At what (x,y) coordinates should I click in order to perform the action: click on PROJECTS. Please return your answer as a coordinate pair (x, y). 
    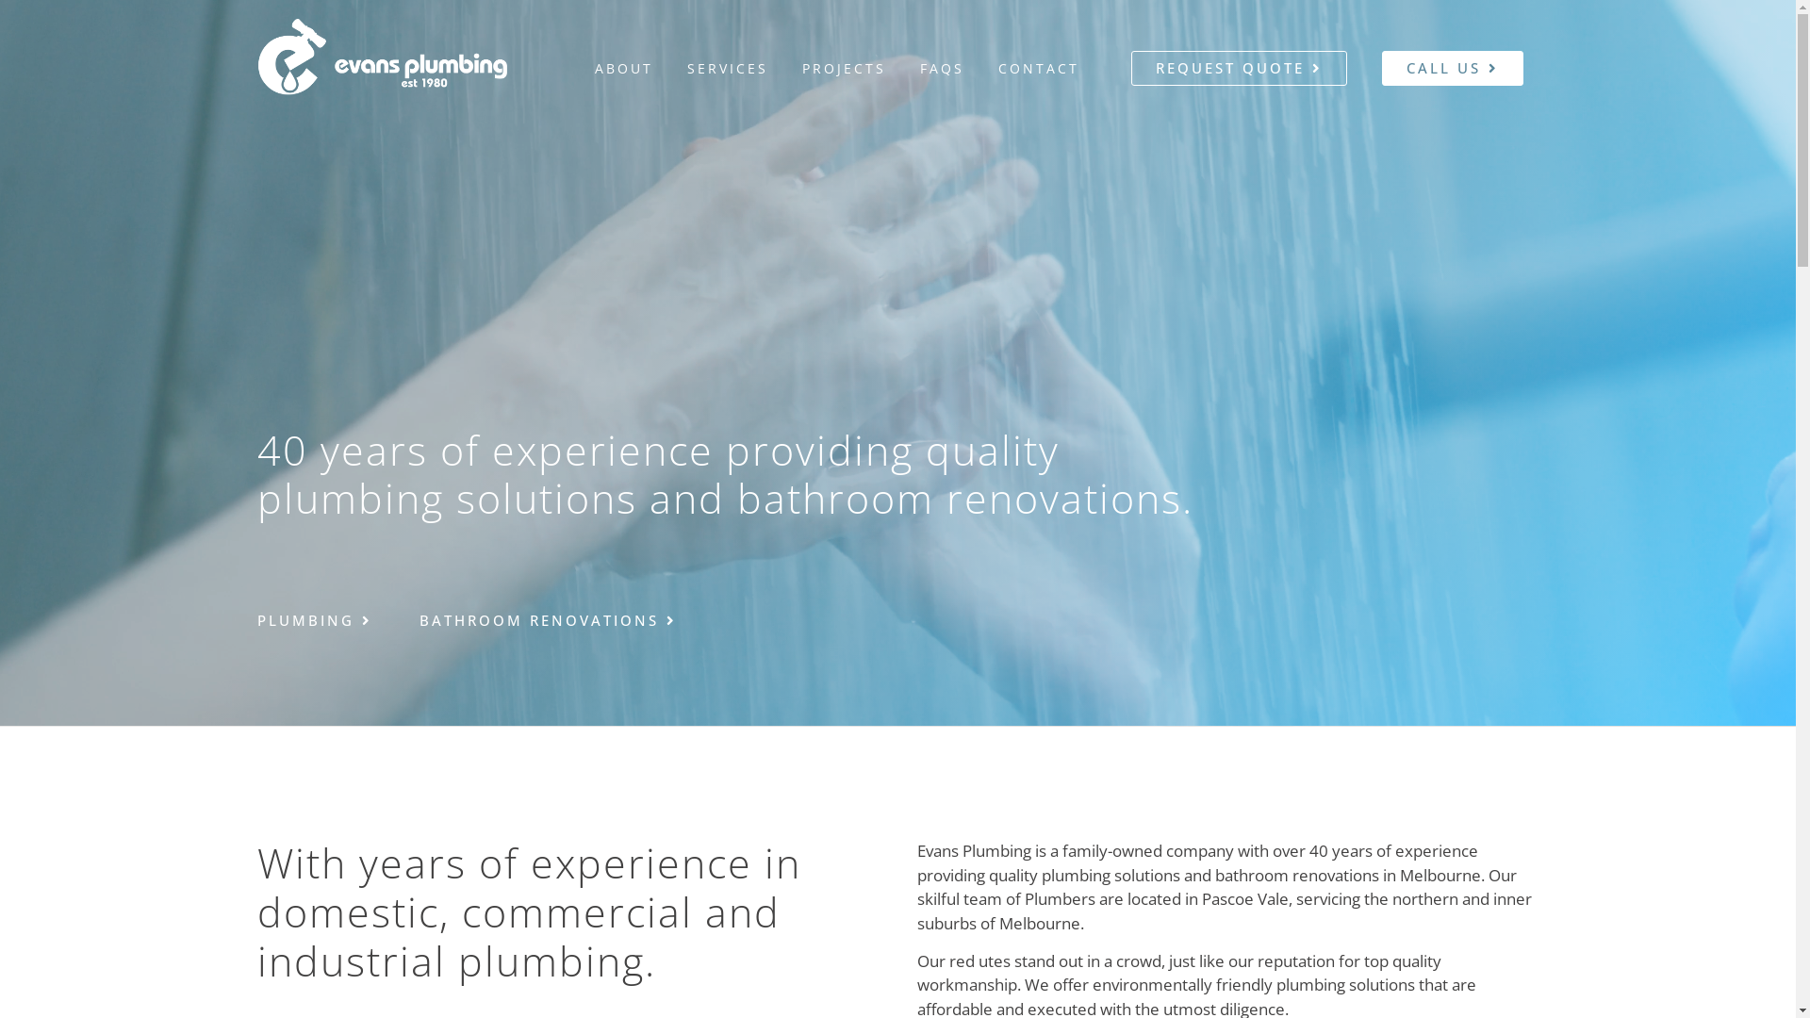
    Looking at the image, I should click on (845, 68).